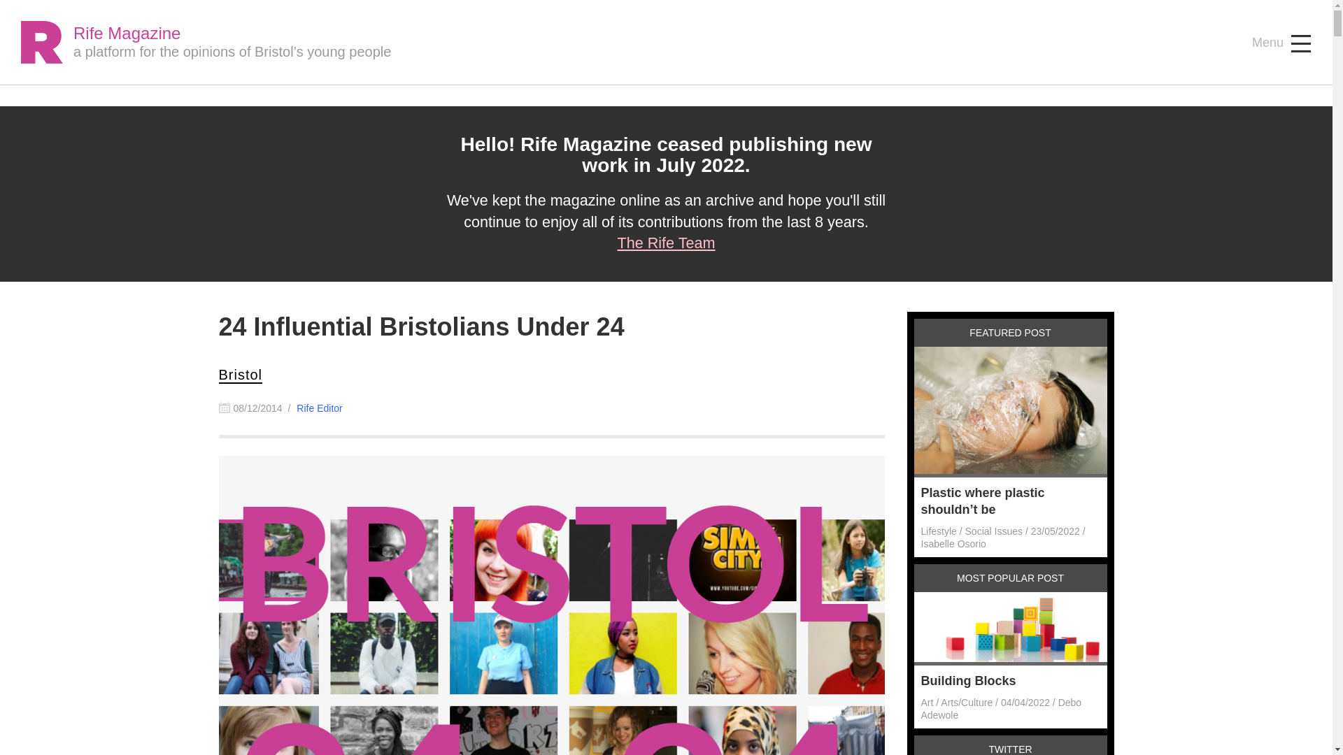  I want to click on The Rife Team, so click(665, 242).